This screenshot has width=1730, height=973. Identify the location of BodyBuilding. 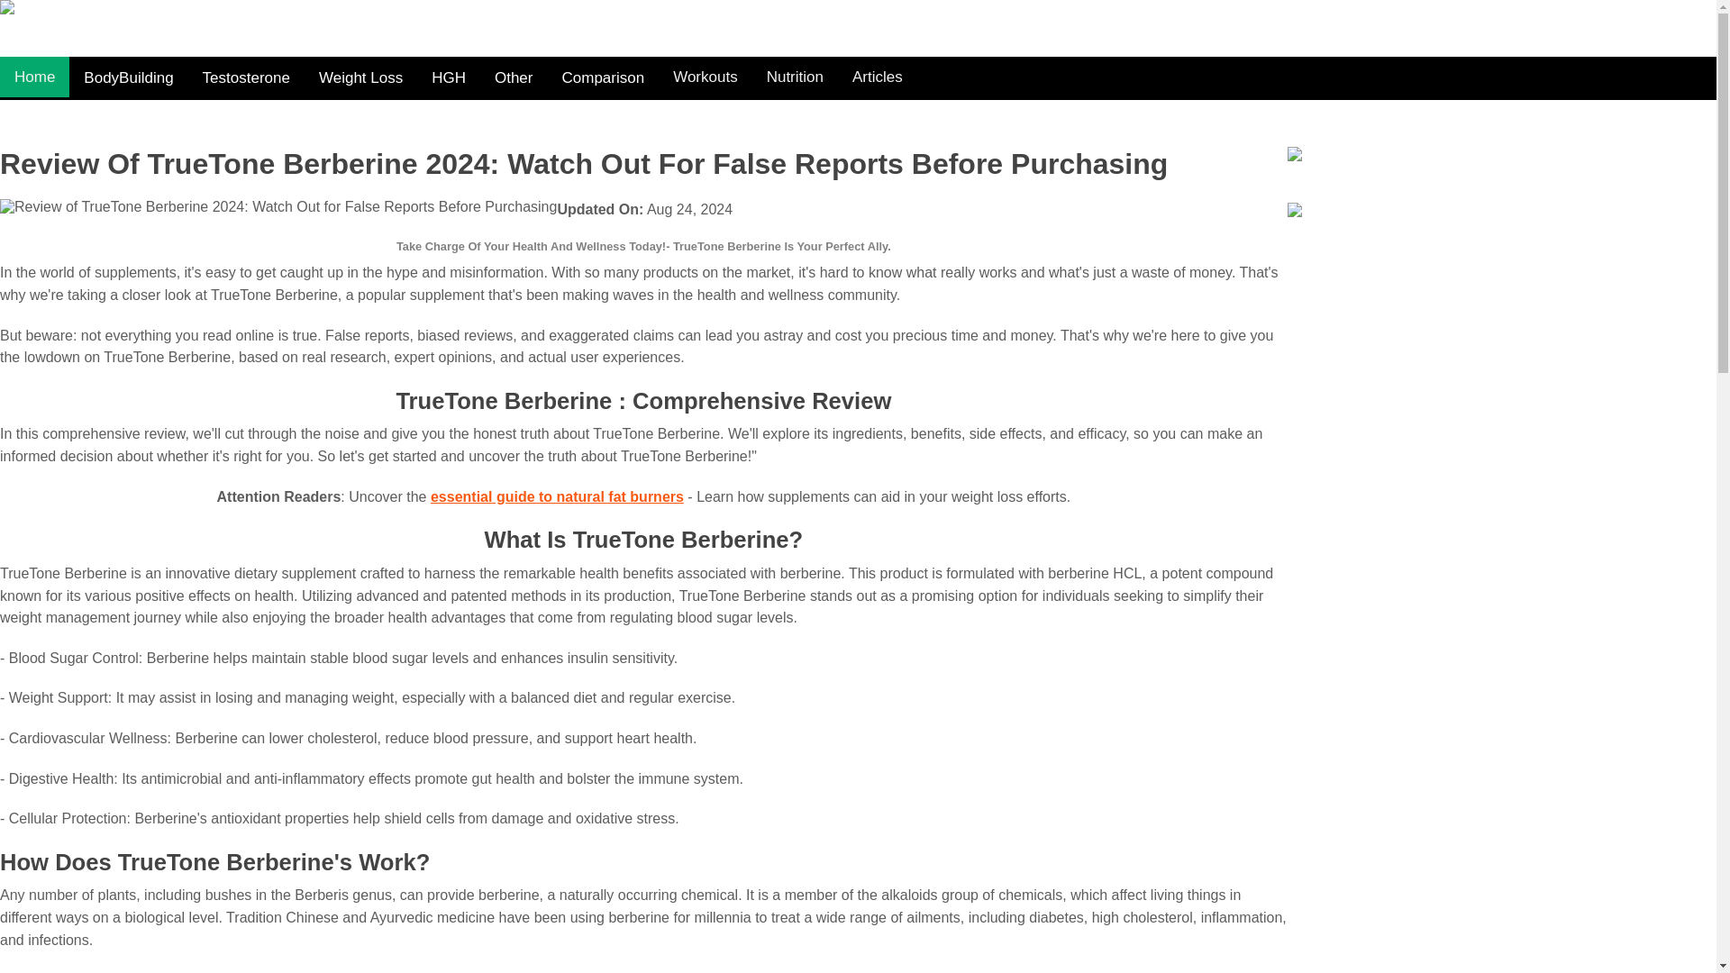
(128, 77).